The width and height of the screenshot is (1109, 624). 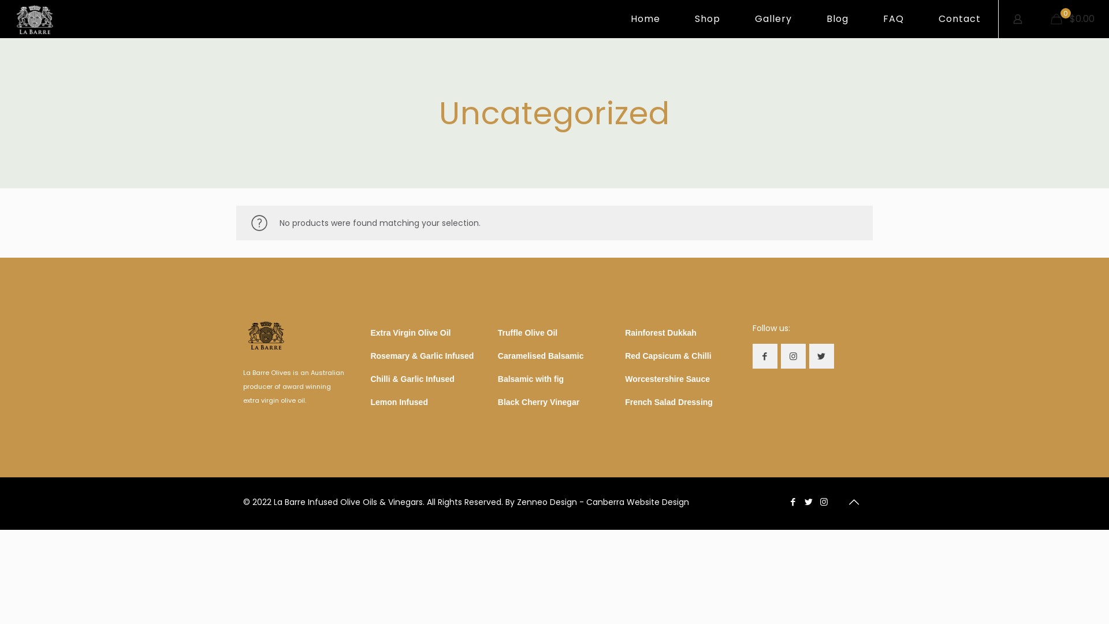 What do you see at coordinates (838, 19) in the screenshot?
I see `Blog` at bounding box center [838, 19].